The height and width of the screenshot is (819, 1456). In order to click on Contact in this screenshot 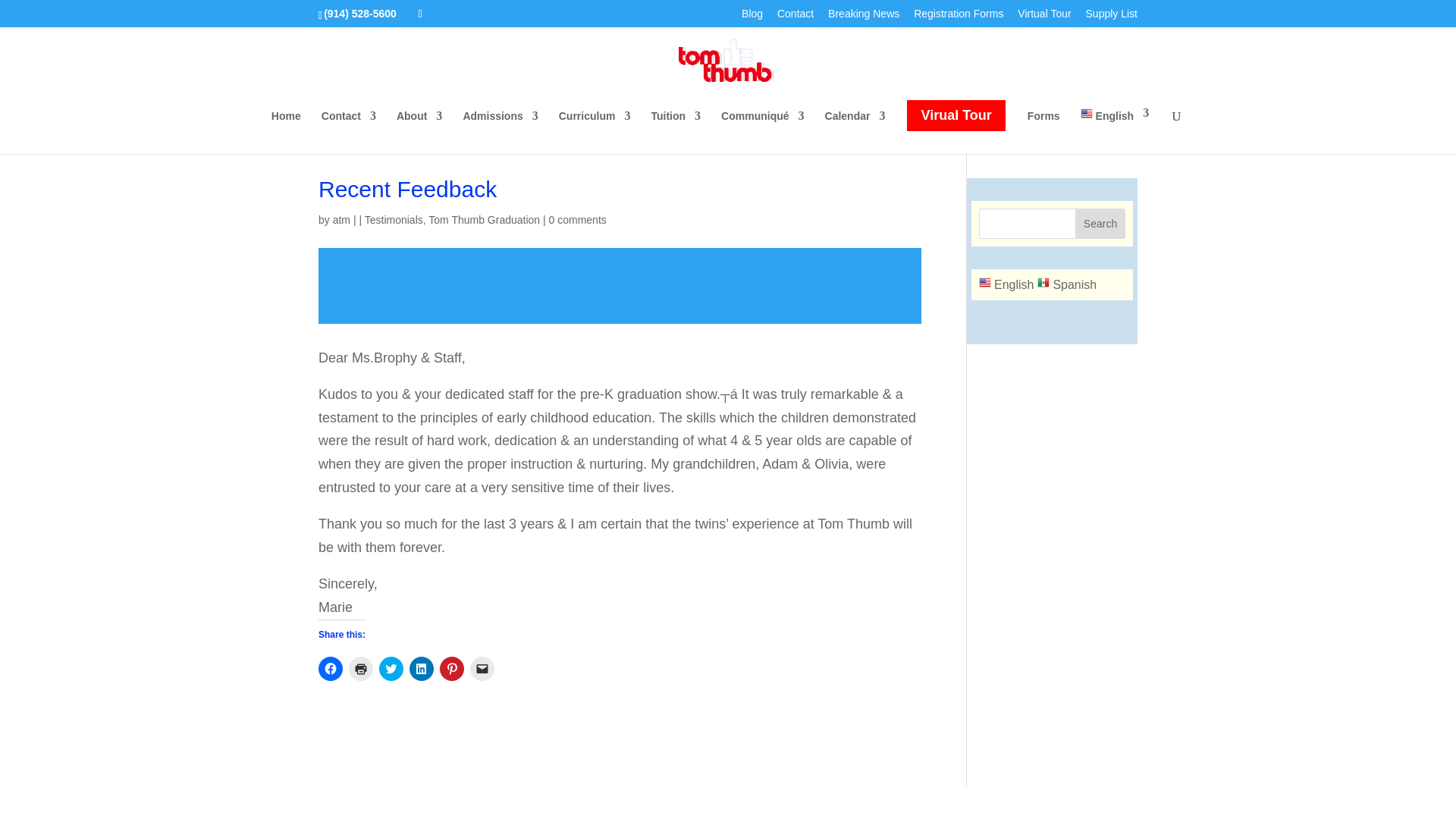, I will do `click(349, 126)`.